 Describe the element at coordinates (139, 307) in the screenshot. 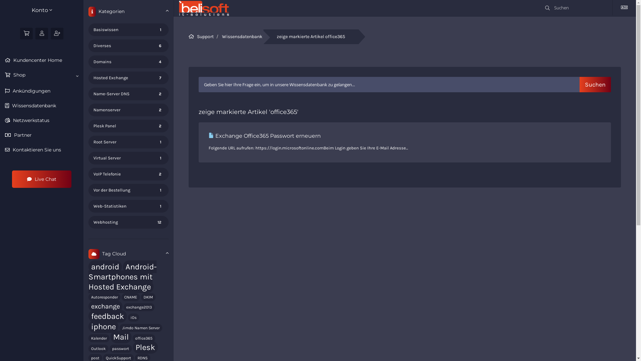

I see `exchange2013` at that location.